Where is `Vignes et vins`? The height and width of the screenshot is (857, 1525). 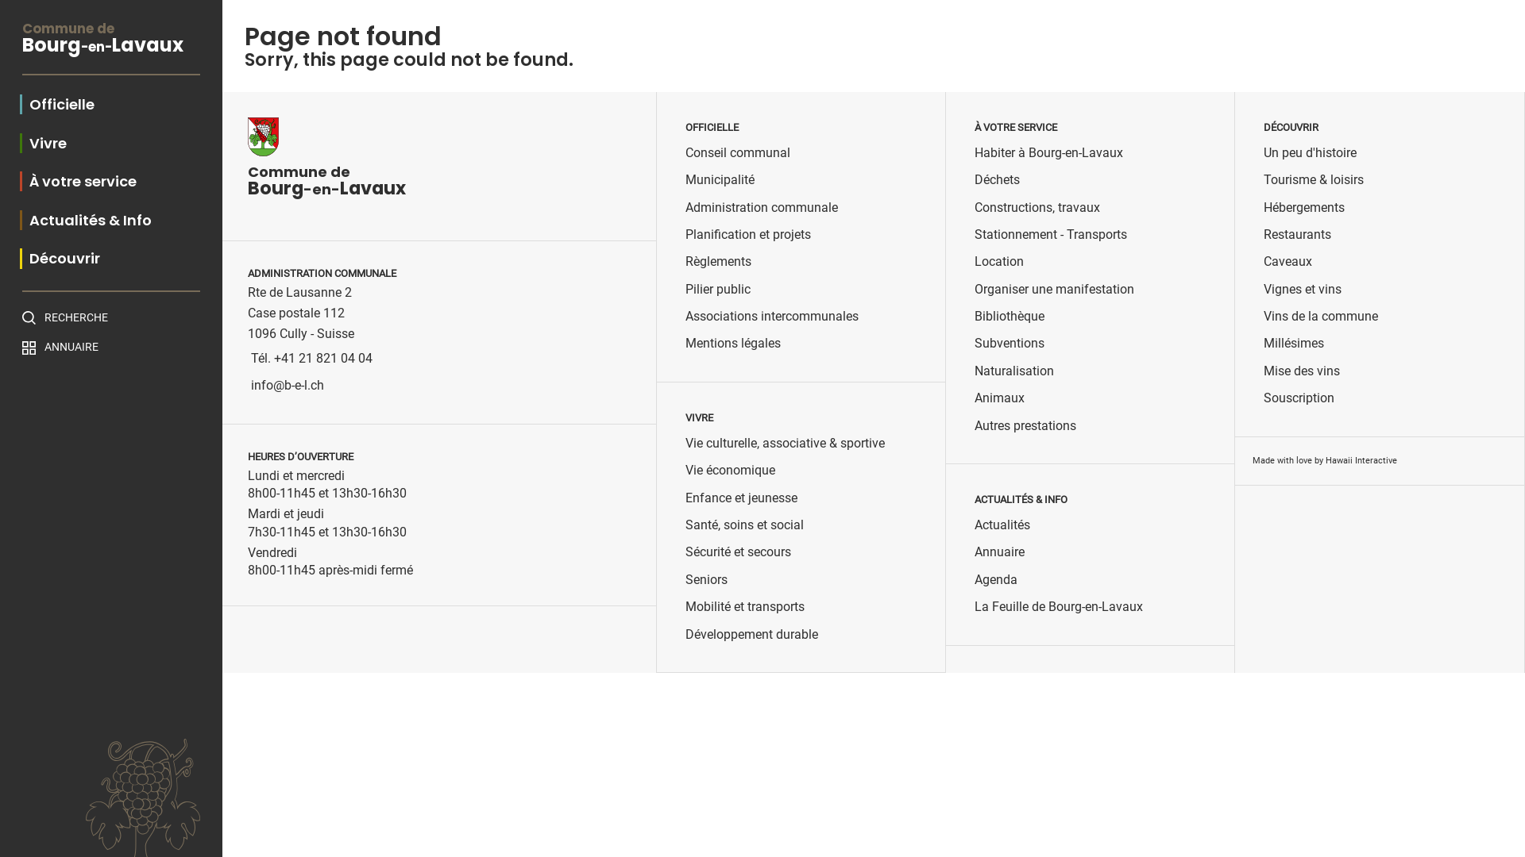
Vignes et vins is located at coordinates (1303, 290).